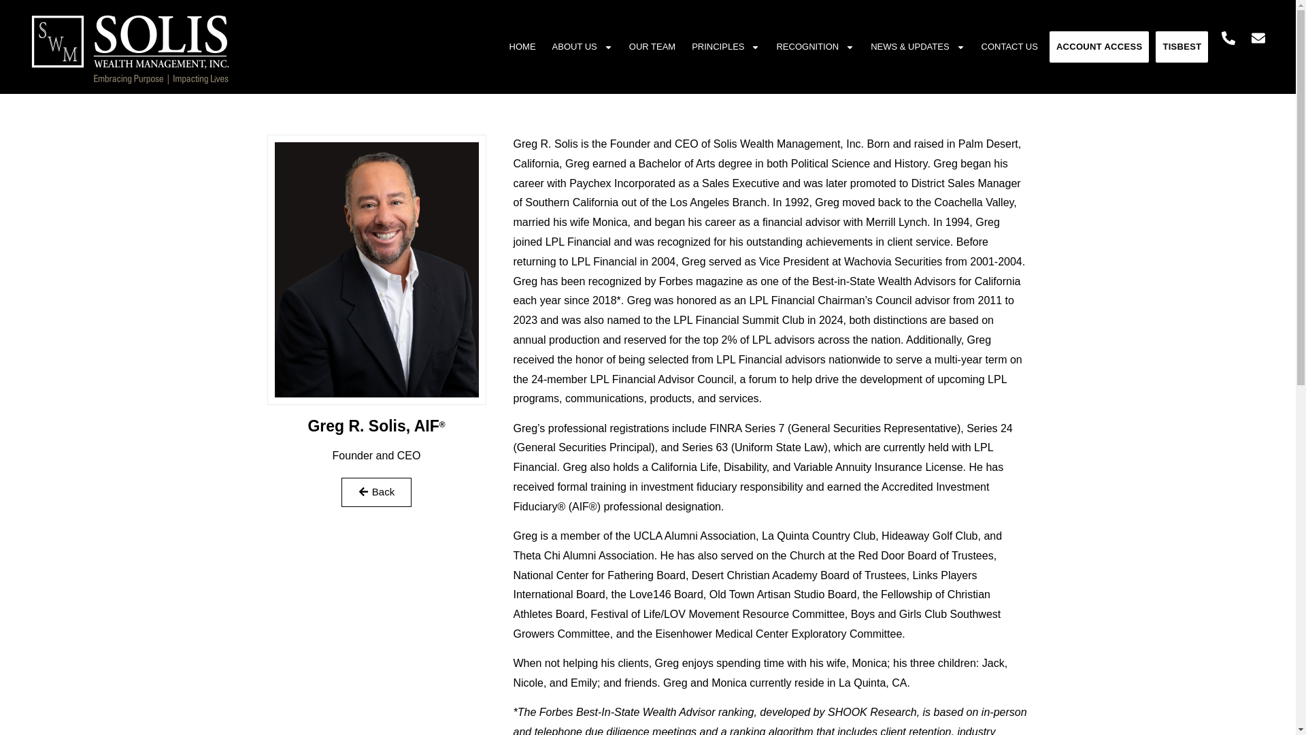 The width and height of the screenshot is (1306, 735). What do you see at coordinates (522, 46) in the screenshot?
I see `HOME` at bounding box center [522, 46].